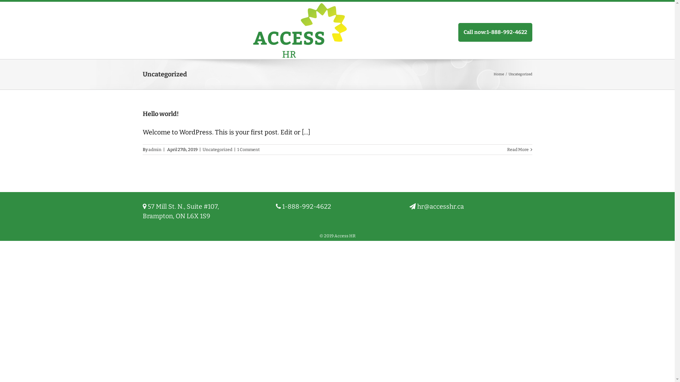  What do you see at coordinates (307, 207) in the screenshot?
I see `1-888-992-4622` at bounding box center [307, 207].